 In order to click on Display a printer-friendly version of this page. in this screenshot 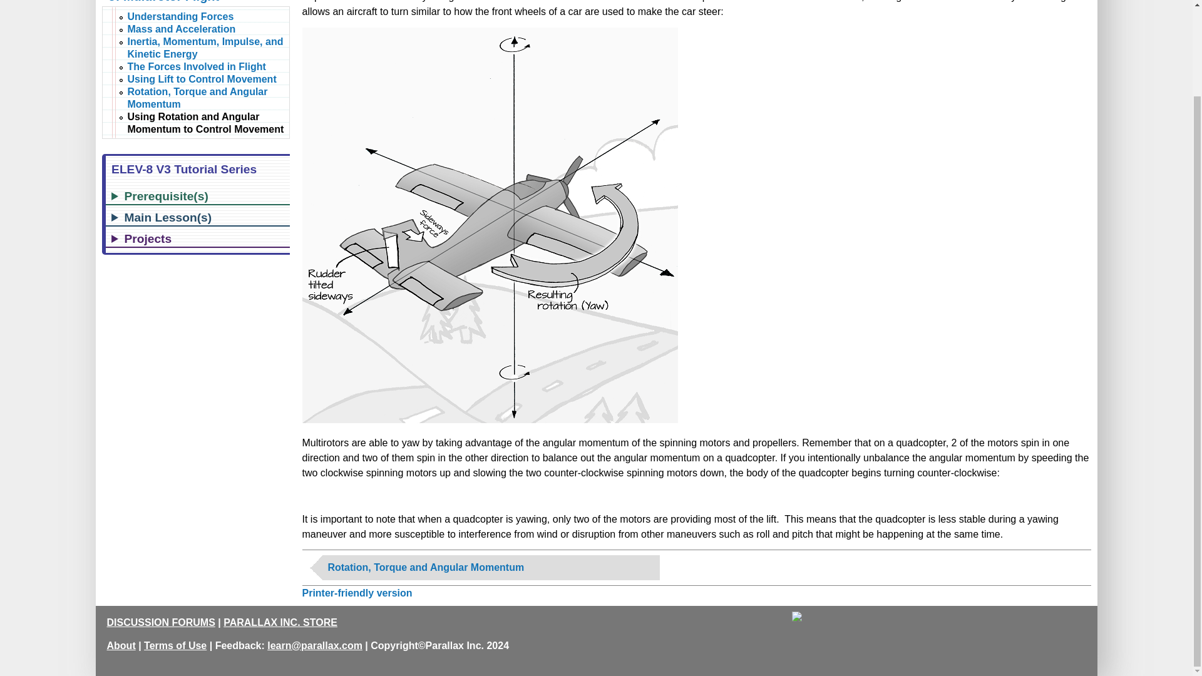, I will do `click(357, 592)`.